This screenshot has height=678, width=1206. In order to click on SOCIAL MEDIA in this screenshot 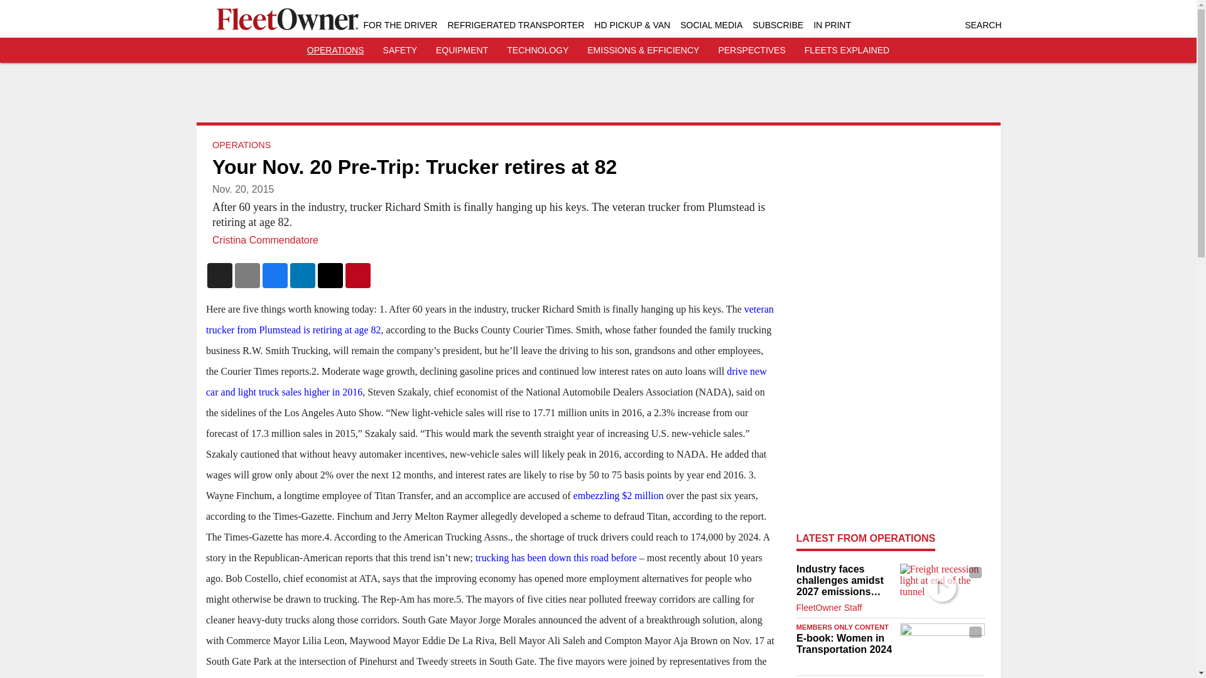, I will do `click(711, 25)`.